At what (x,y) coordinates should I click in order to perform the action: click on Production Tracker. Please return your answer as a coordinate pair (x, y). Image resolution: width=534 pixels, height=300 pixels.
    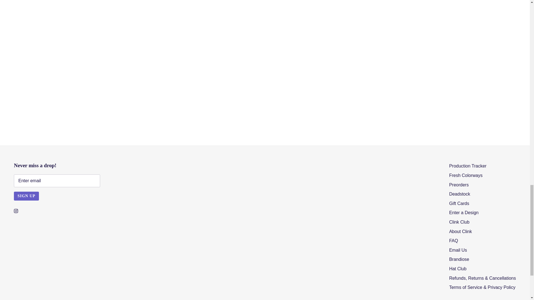
    Looking at the image, I should click on (468, 166).